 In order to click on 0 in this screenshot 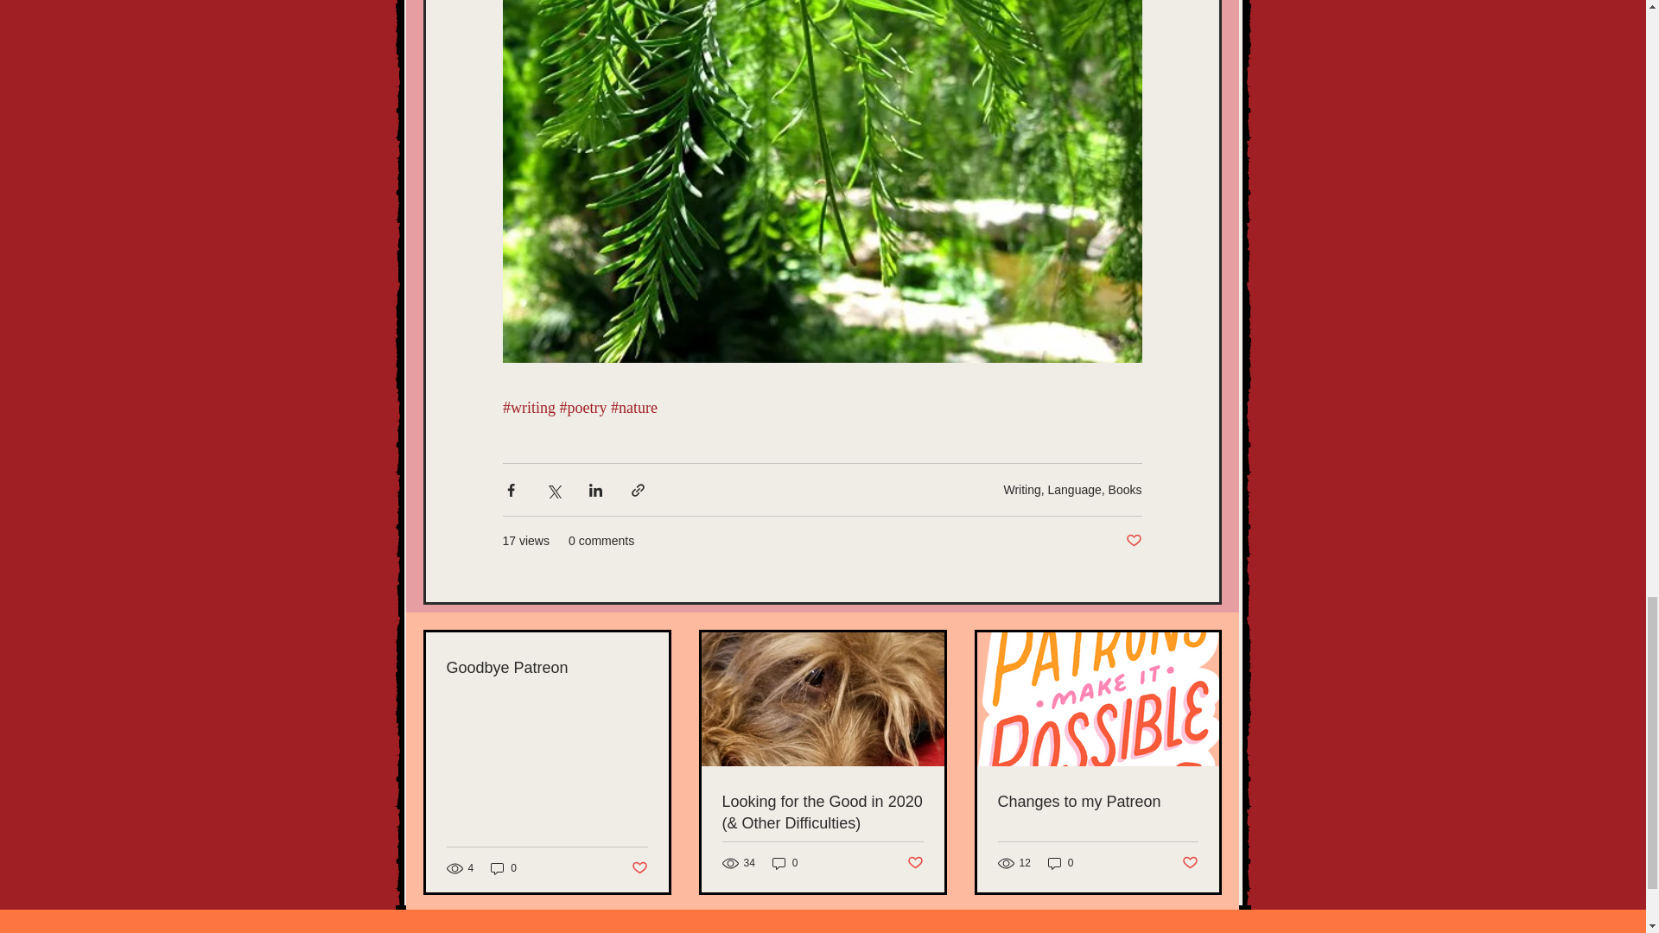, I will do `click(1061, 863)`.